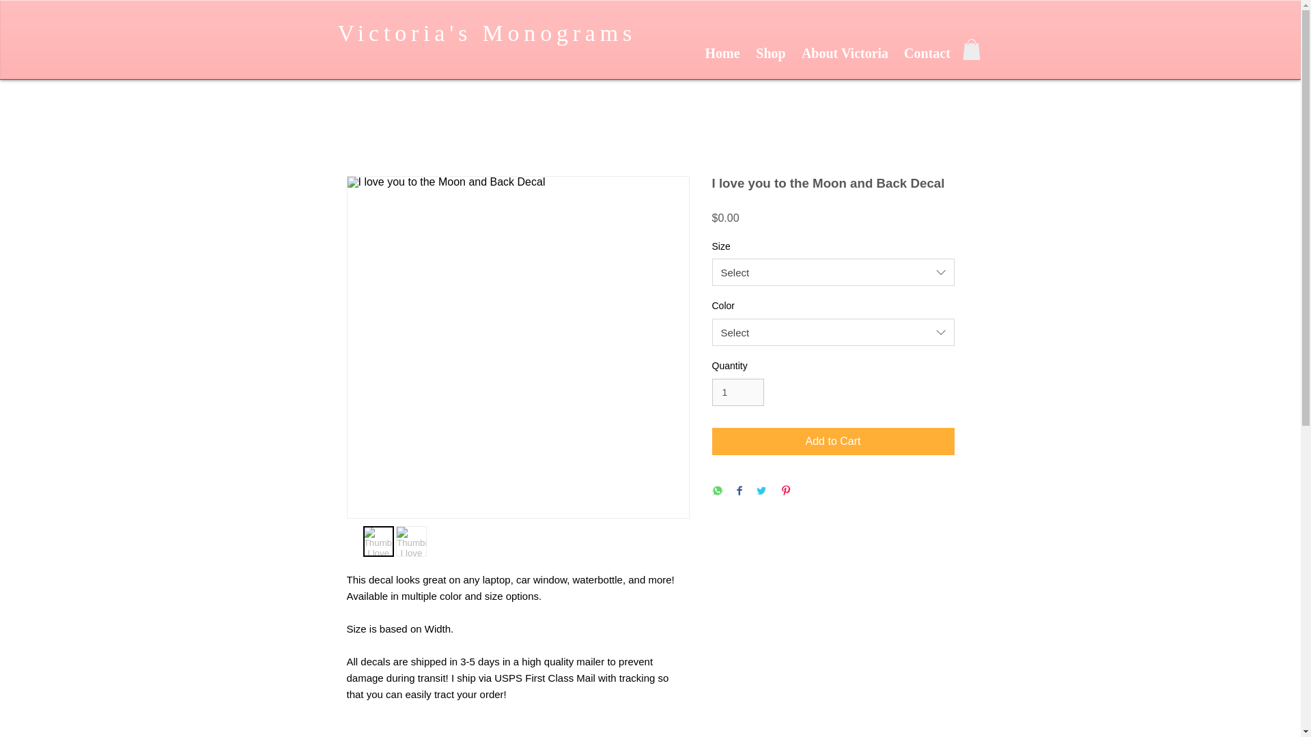 The image size is (1311, 737). I want to click on Home, so click(721, 51).